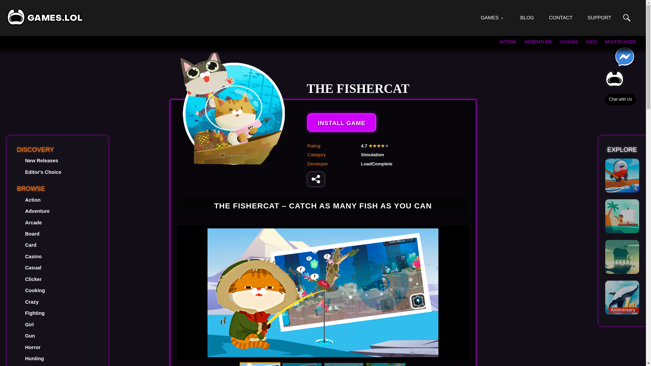  I want to click on BLOG, so click(527, 18).